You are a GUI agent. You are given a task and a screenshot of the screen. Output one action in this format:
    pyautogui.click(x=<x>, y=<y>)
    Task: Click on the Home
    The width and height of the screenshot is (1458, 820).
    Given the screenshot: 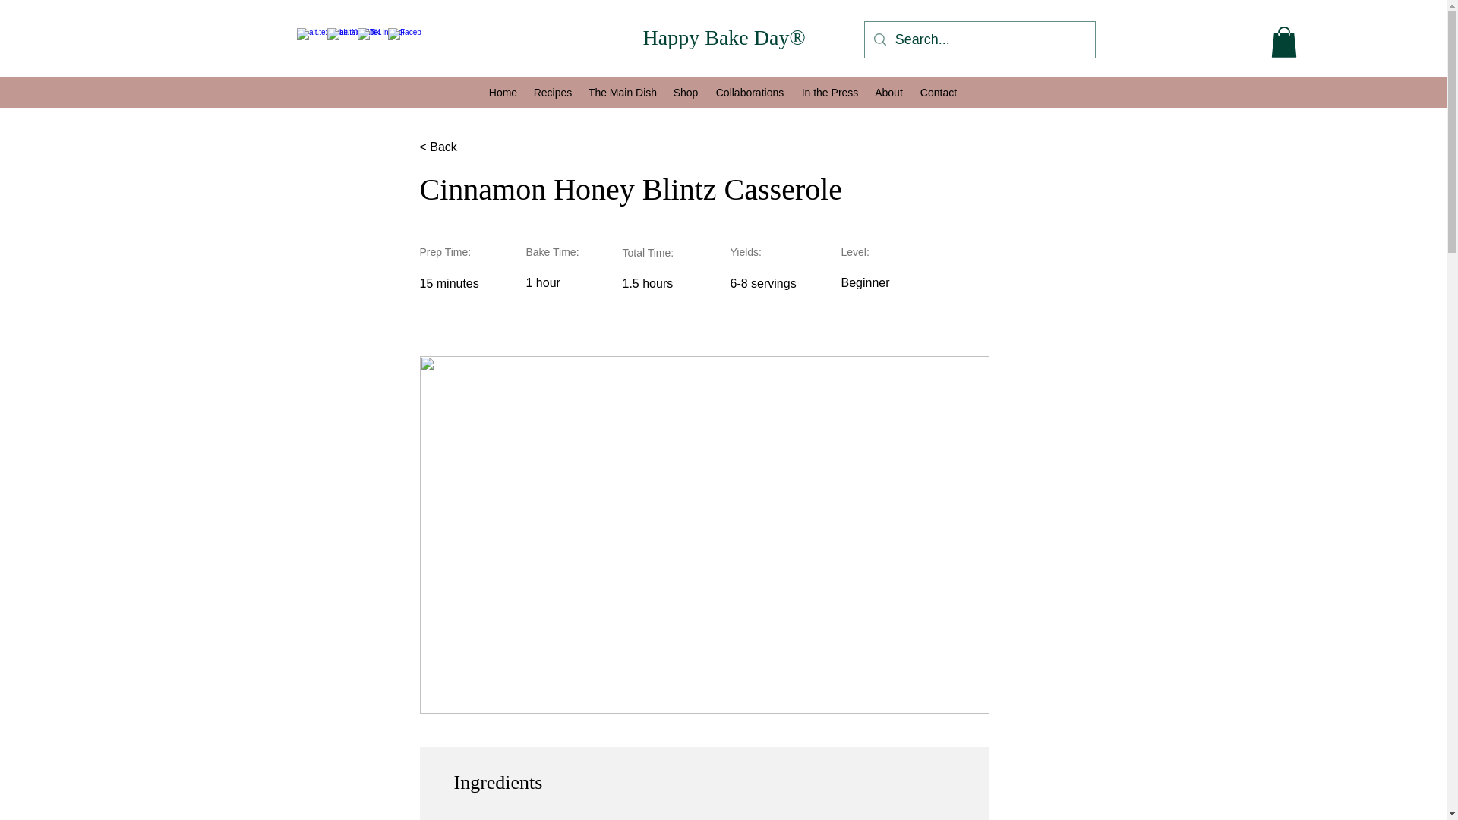 What is the action you would take?
    pyautogui.click(x=503, y=93)
    